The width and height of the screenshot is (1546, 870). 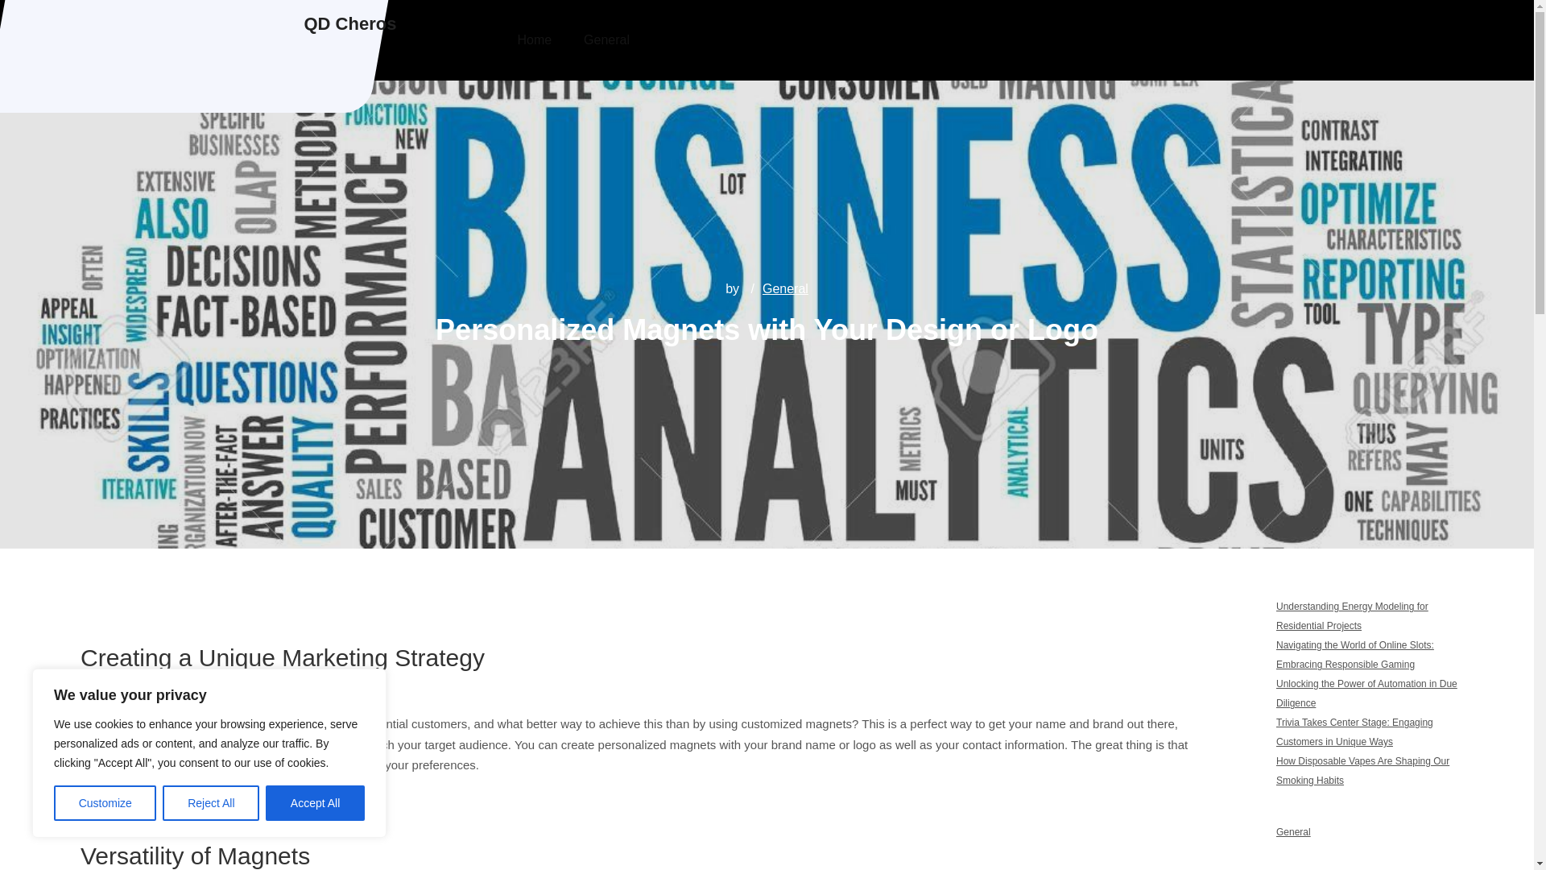 I want to click on Trivia Takes Center Stage: Engaging Customers in Unique Ways, so click(x=1354, y=731).